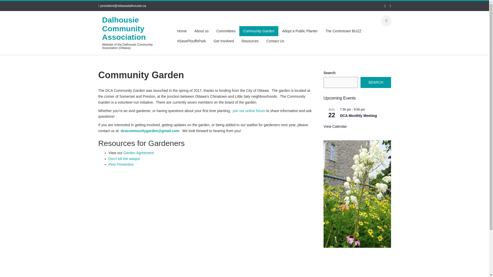 Image resolution: width=493 pixels, height=277 pixels. What do you see at coordinates (124, 28) in the screenshot?
I see `Dalhousie Community Association` at bounding box center [124, 28].